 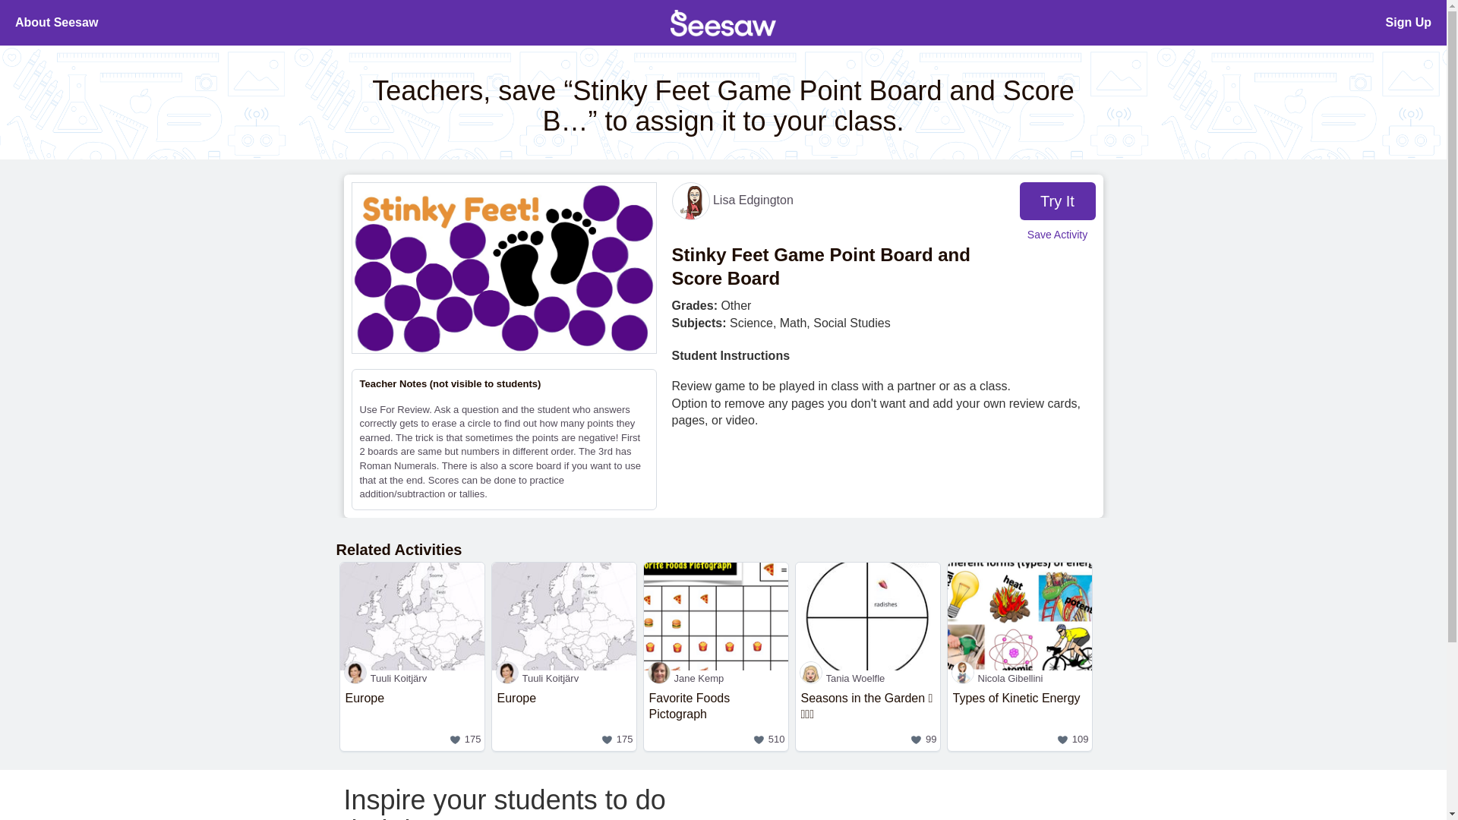 What do you see at coordinates (1057, 235) in the screenshot?
I see `Save Activity` at bounding box center [1057, 235].